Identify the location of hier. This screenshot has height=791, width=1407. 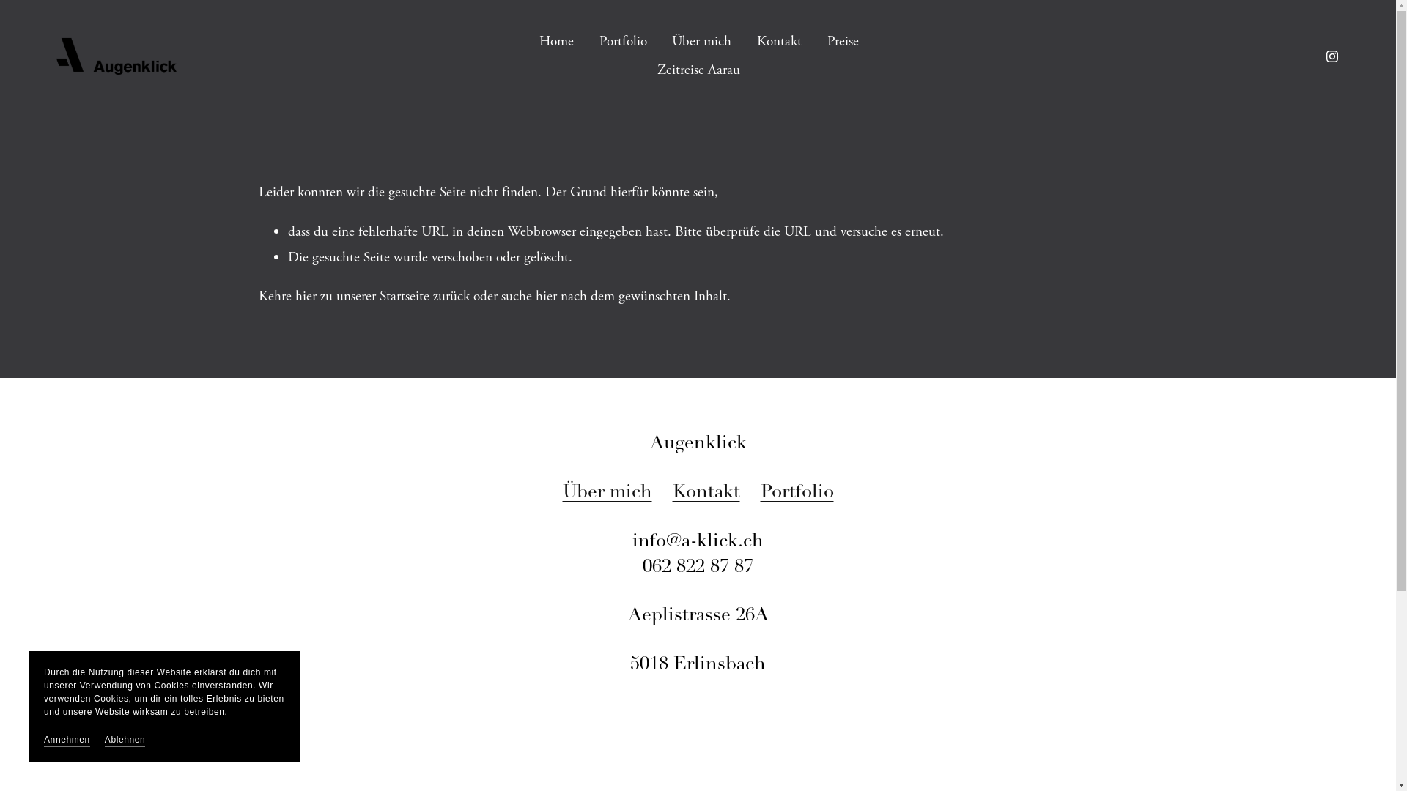
(305, 296).